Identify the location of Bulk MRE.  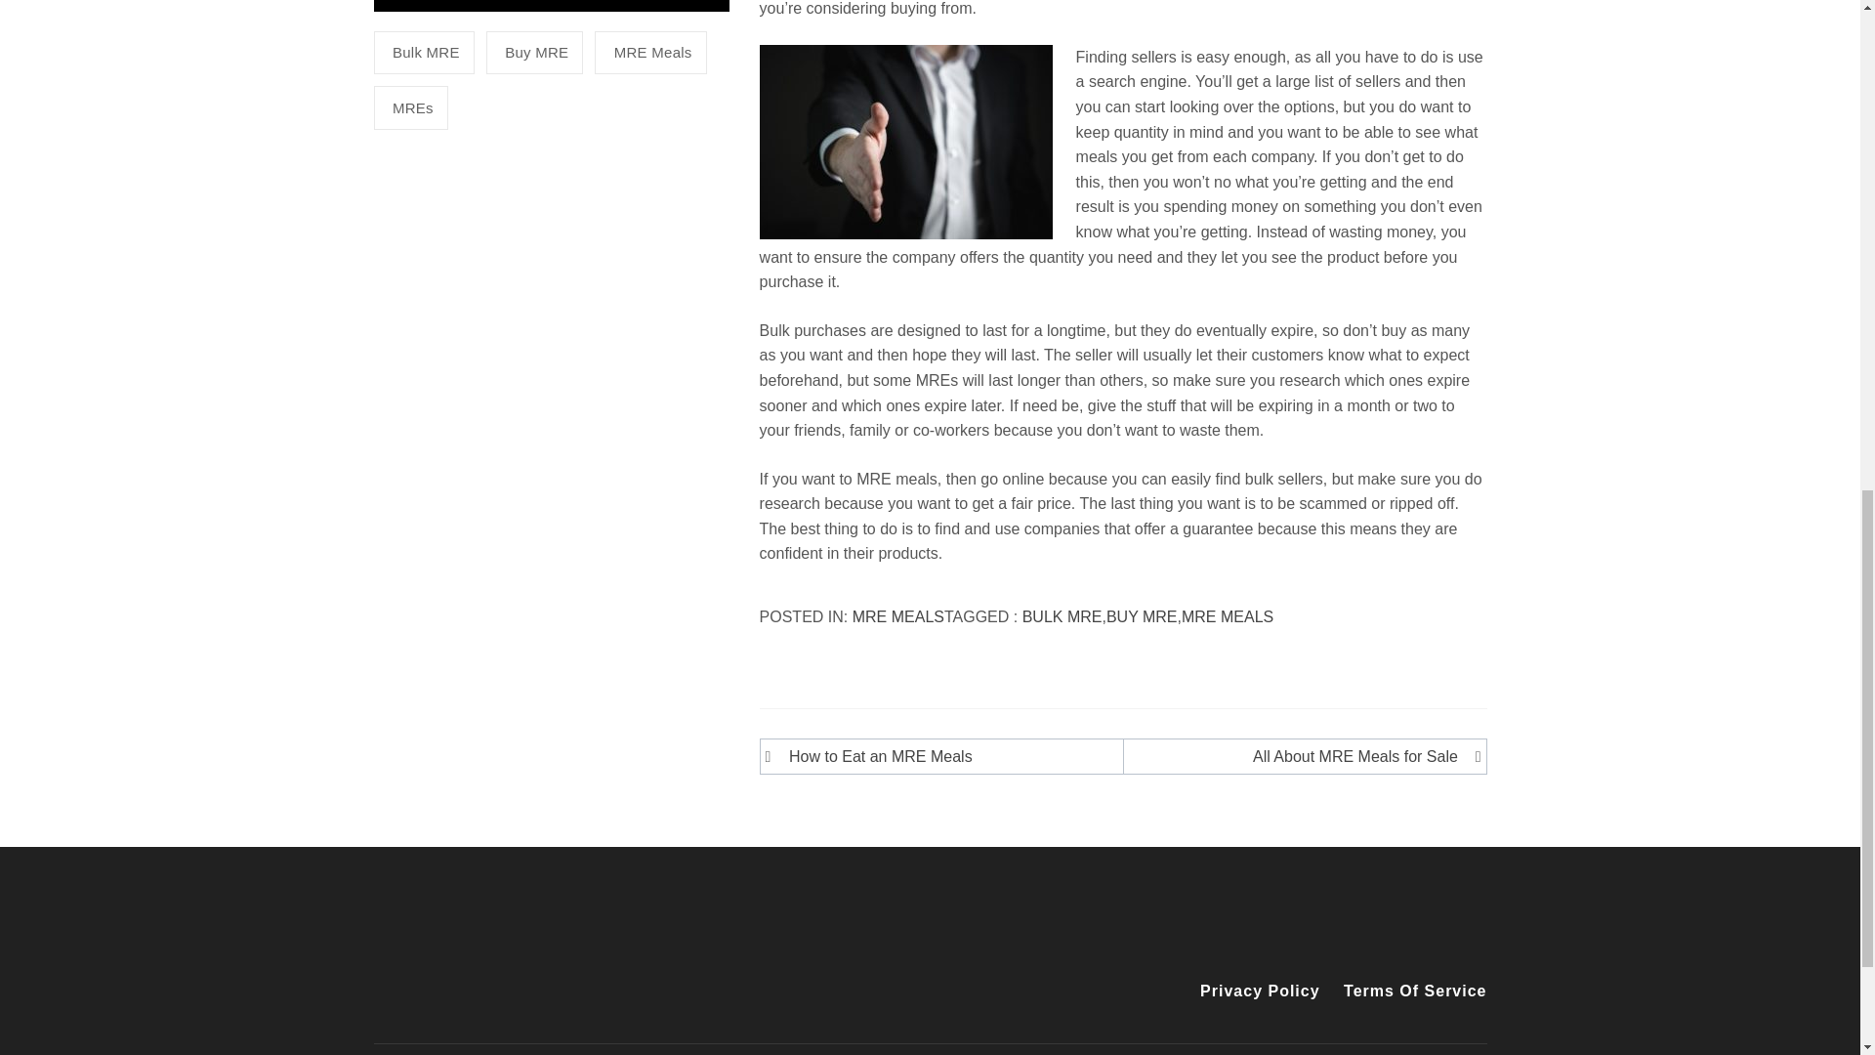
(424, 53).